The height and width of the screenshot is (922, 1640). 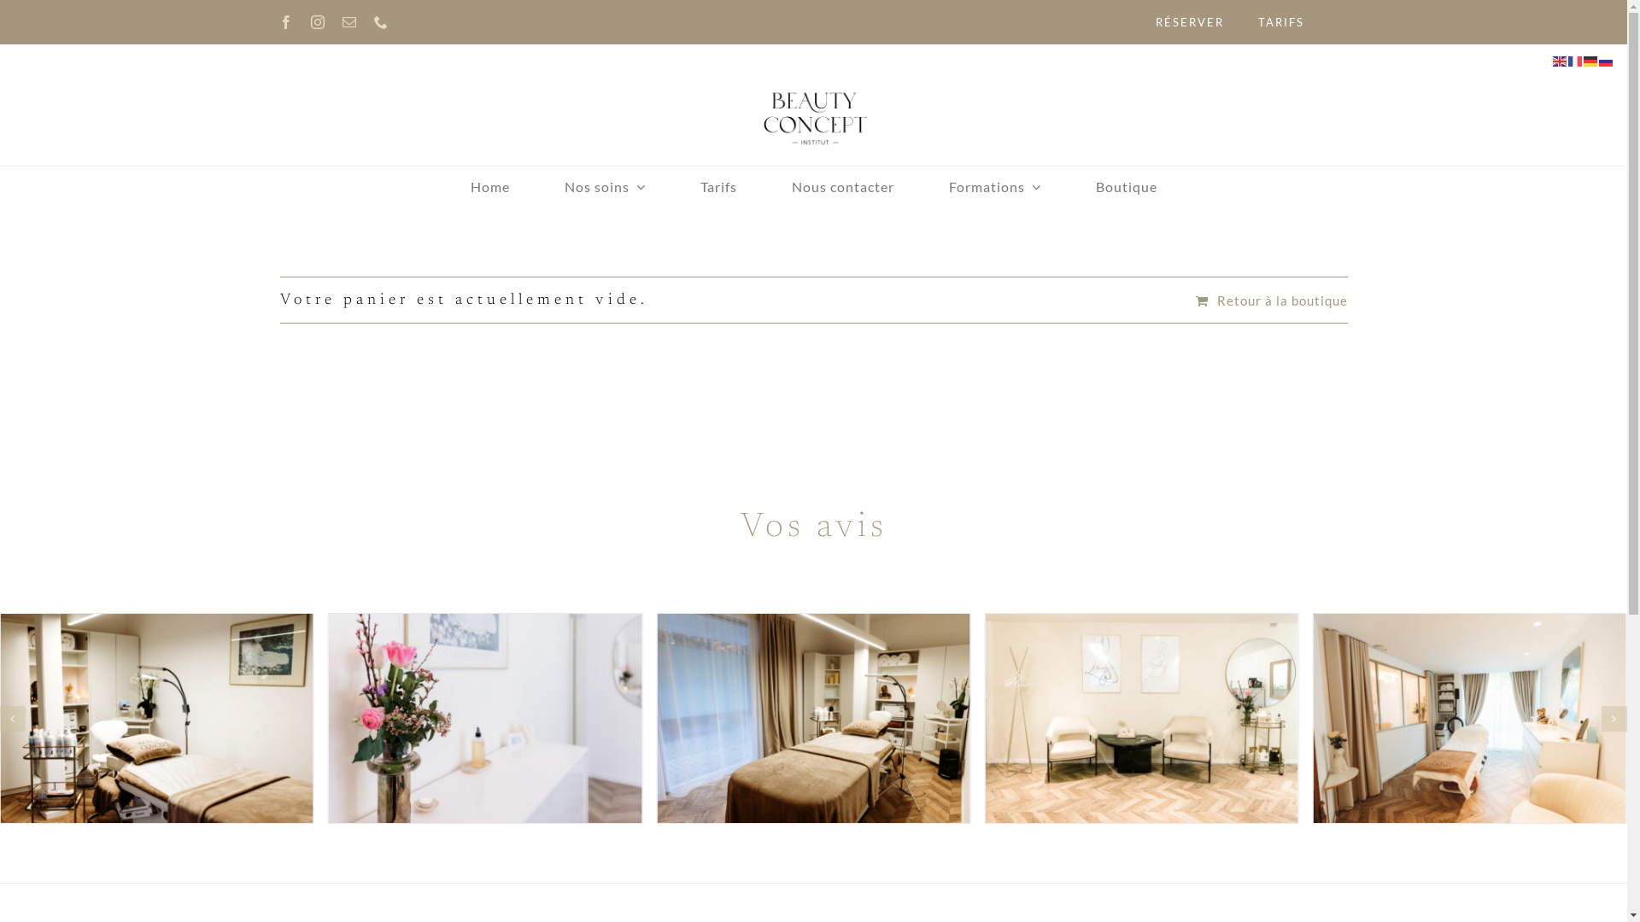 I want to click on Instagram, so click(x=318, y=22).